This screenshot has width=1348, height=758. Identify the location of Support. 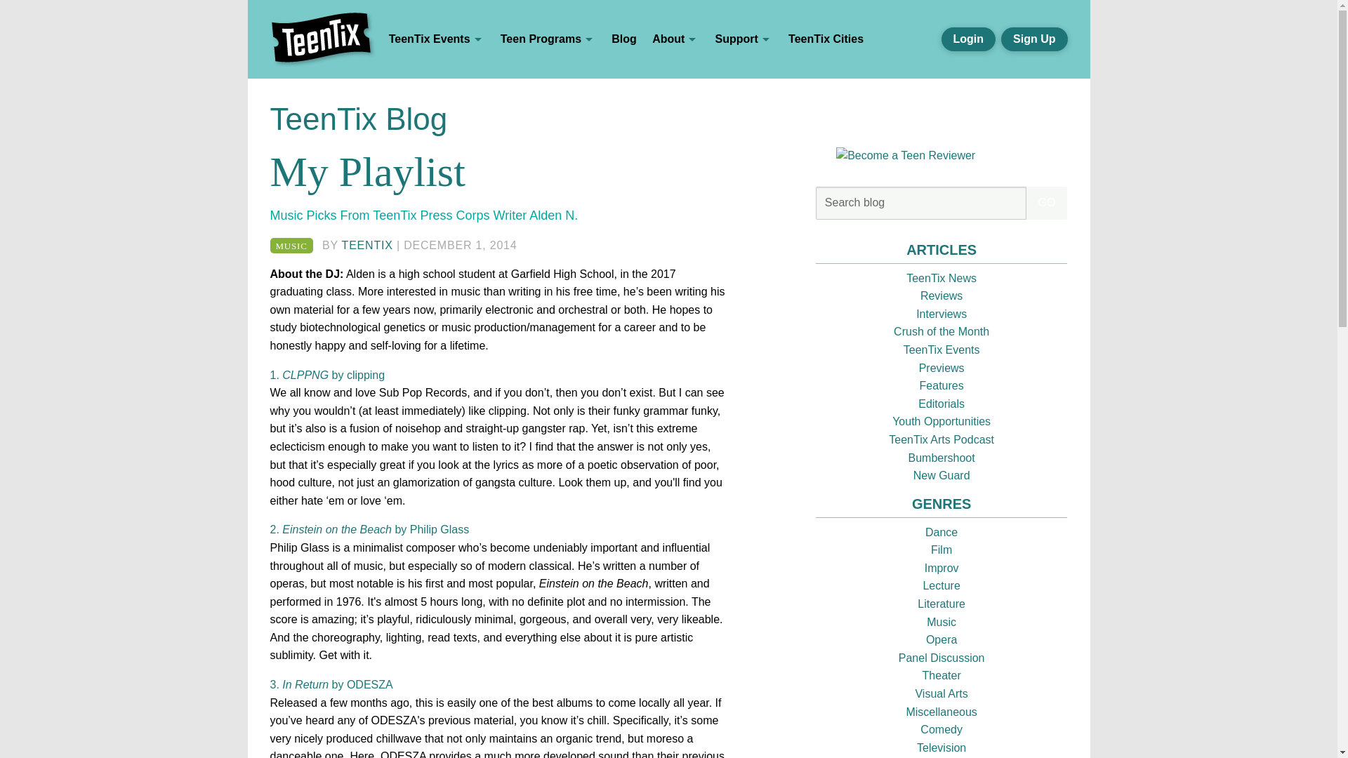
(743, 39).